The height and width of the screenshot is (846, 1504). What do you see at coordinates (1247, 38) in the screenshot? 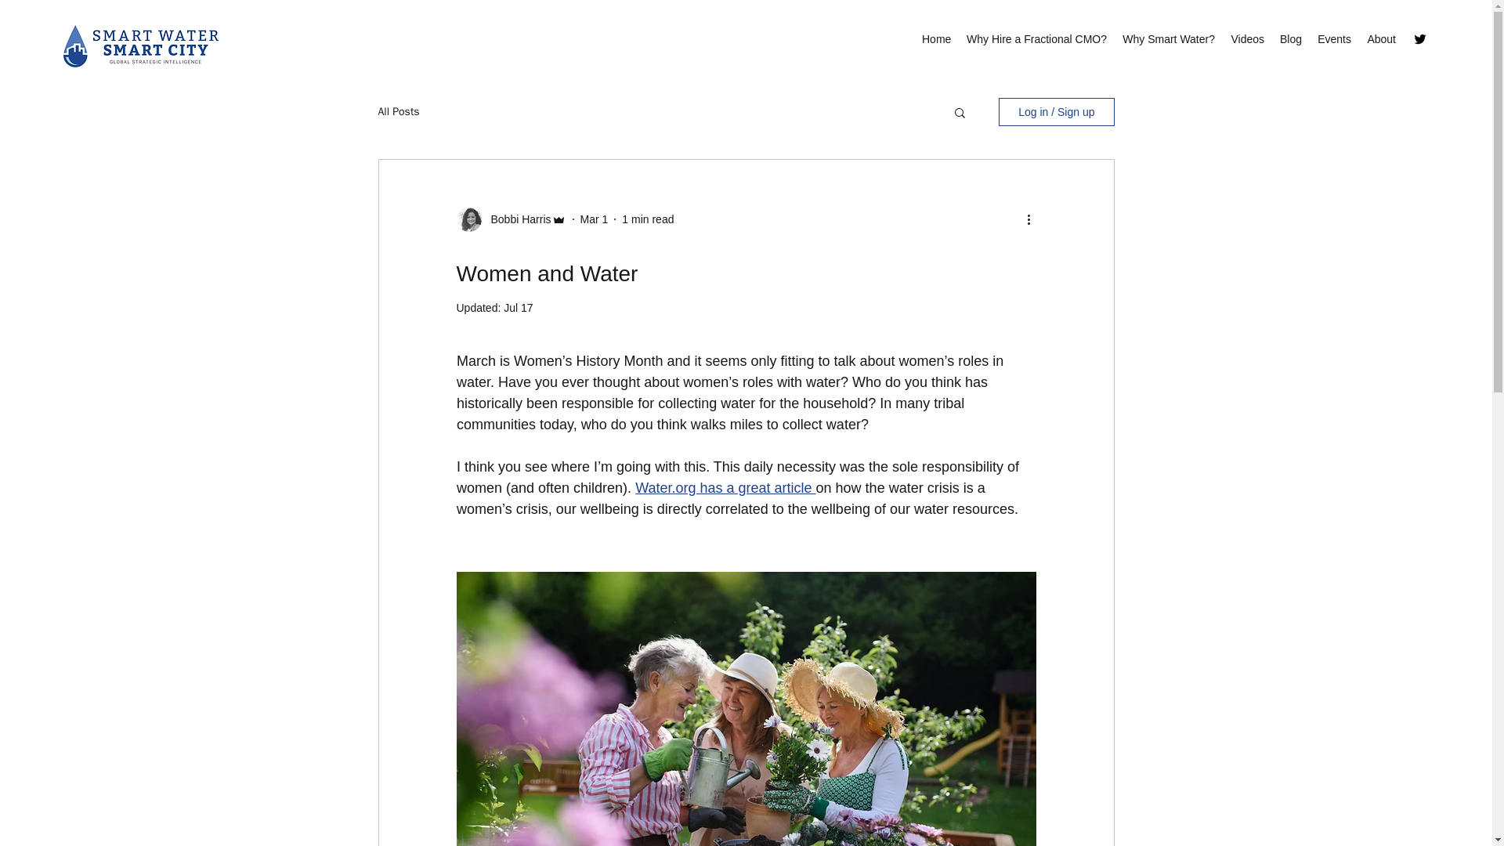
I see `Videos` at bounding box center [1247, 38].